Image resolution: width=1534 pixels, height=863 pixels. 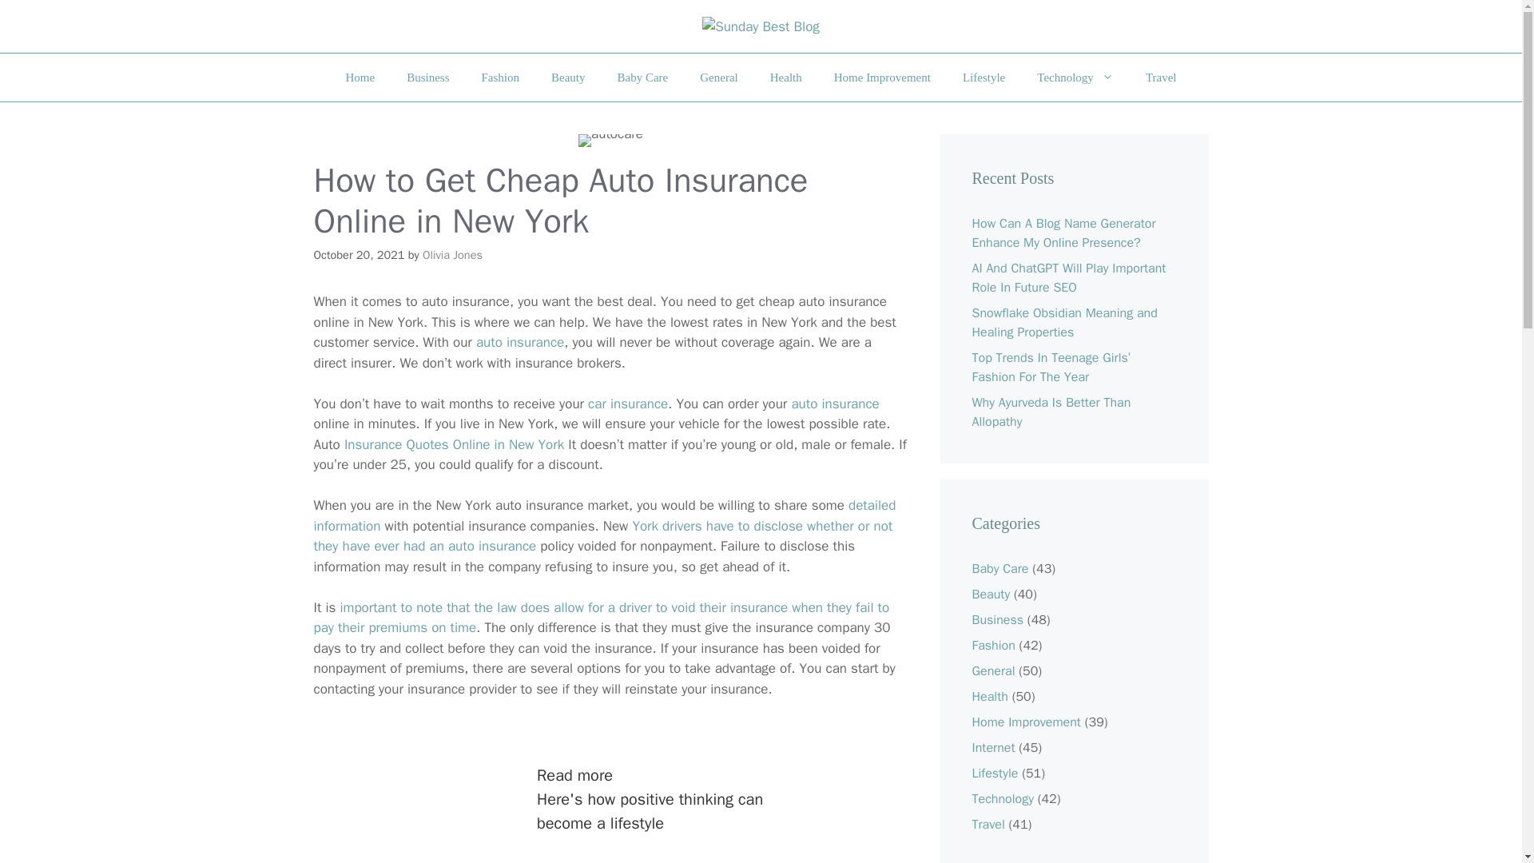 What do you see at coordinates (519, 342) in the screenshot?
I see `auto insurance` at bounding box center [519, 342].